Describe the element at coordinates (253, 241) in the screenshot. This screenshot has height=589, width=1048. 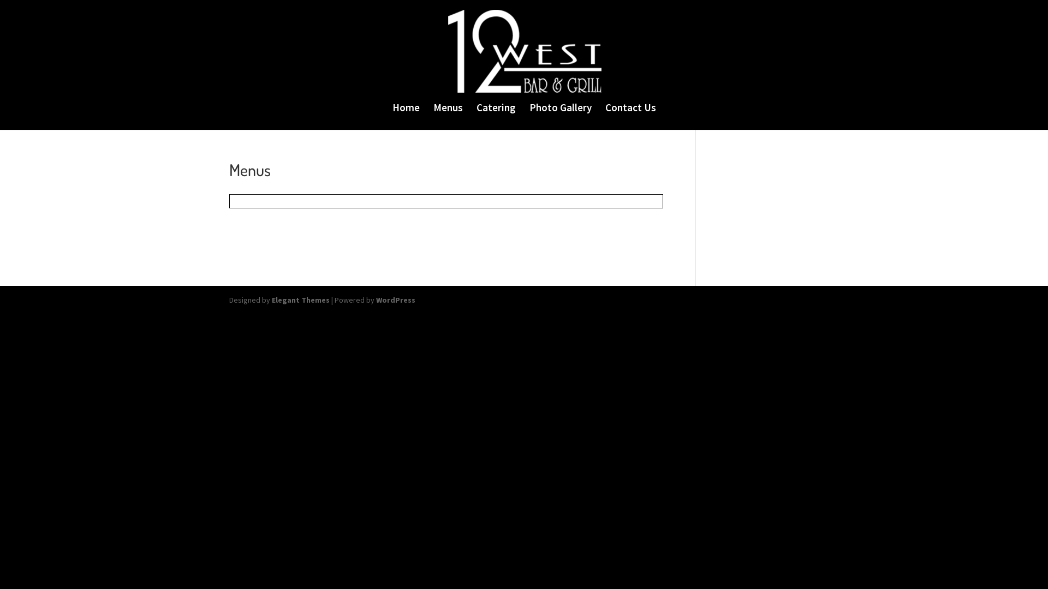
I see `Lunch Menu (1)` at that location.